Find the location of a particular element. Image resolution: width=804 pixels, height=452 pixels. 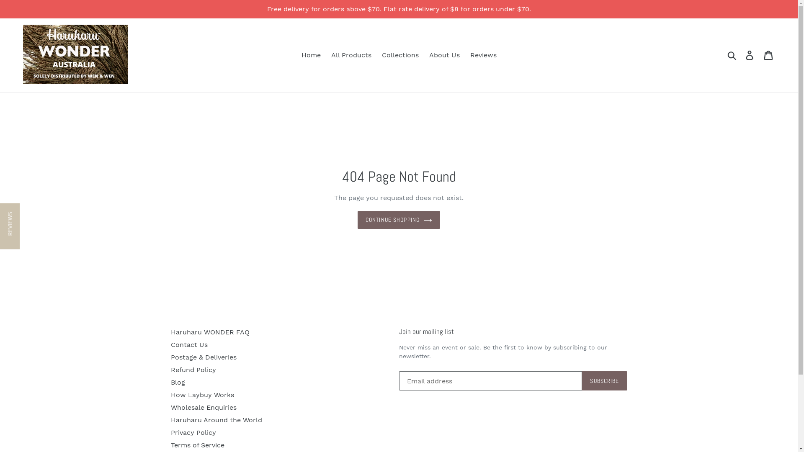

Postage & Deliveries is located at coordinates (204, 357).